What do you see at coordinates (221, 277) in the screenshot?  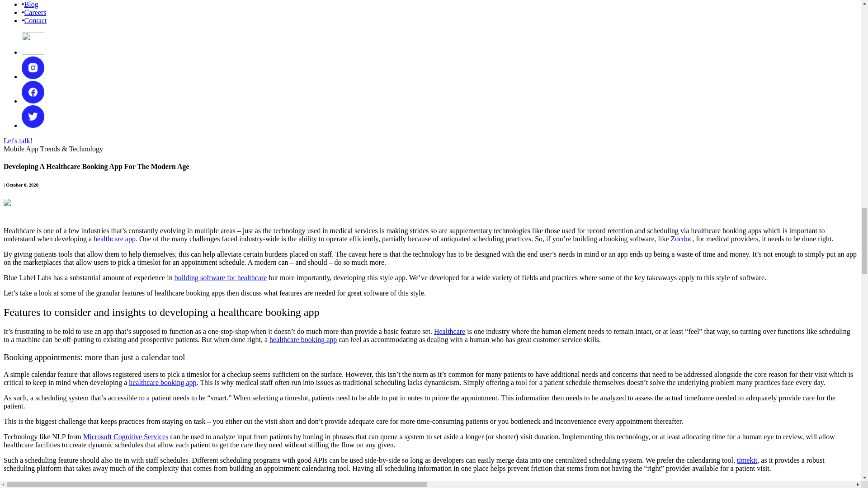 I see `building software for healthcare` at bounding box center [221, 277].